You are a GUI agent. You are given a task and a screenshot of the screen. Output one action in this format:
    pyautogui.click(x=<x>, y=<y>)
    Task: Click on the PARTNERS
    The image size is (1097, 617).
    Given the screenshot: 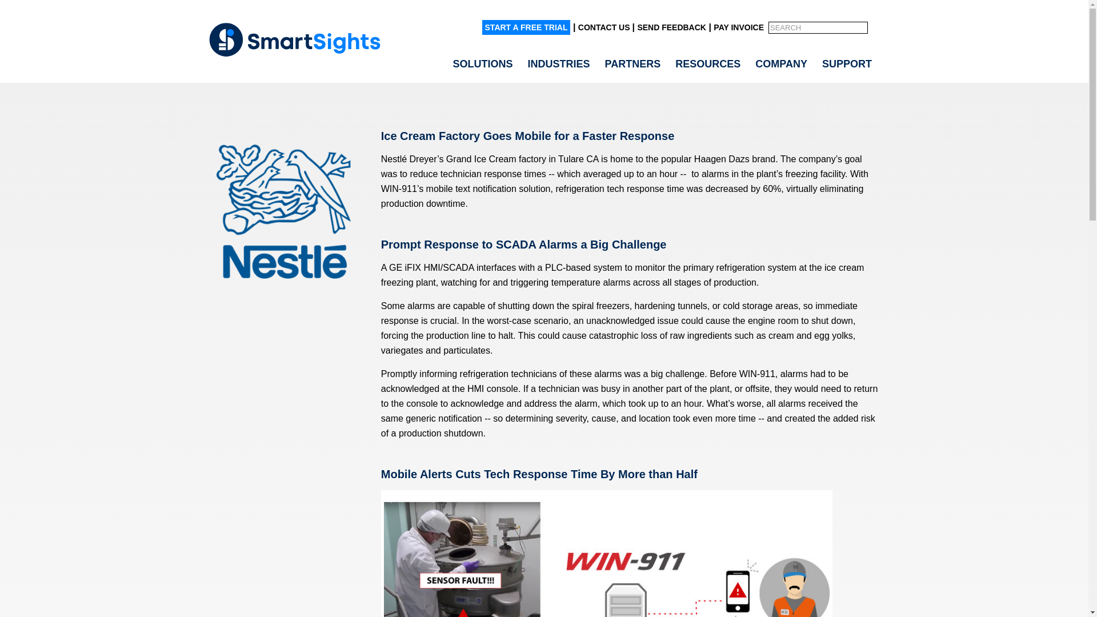 What is the action you would take?
    pyautogui.click(x=633, y=64)
    